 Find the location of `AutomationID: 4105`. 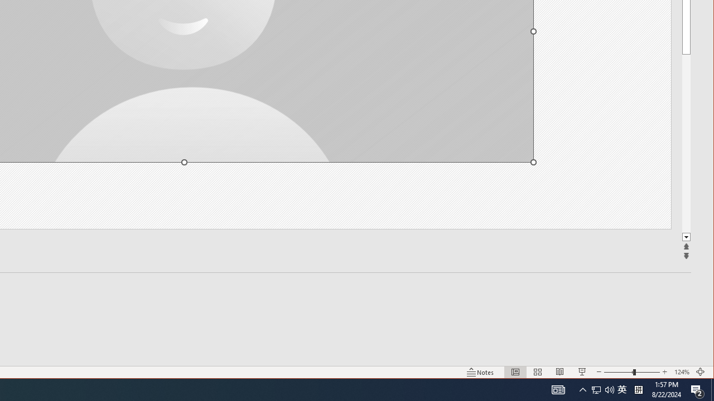

AutomationID: 4105 is located at coordinates (558, 390).